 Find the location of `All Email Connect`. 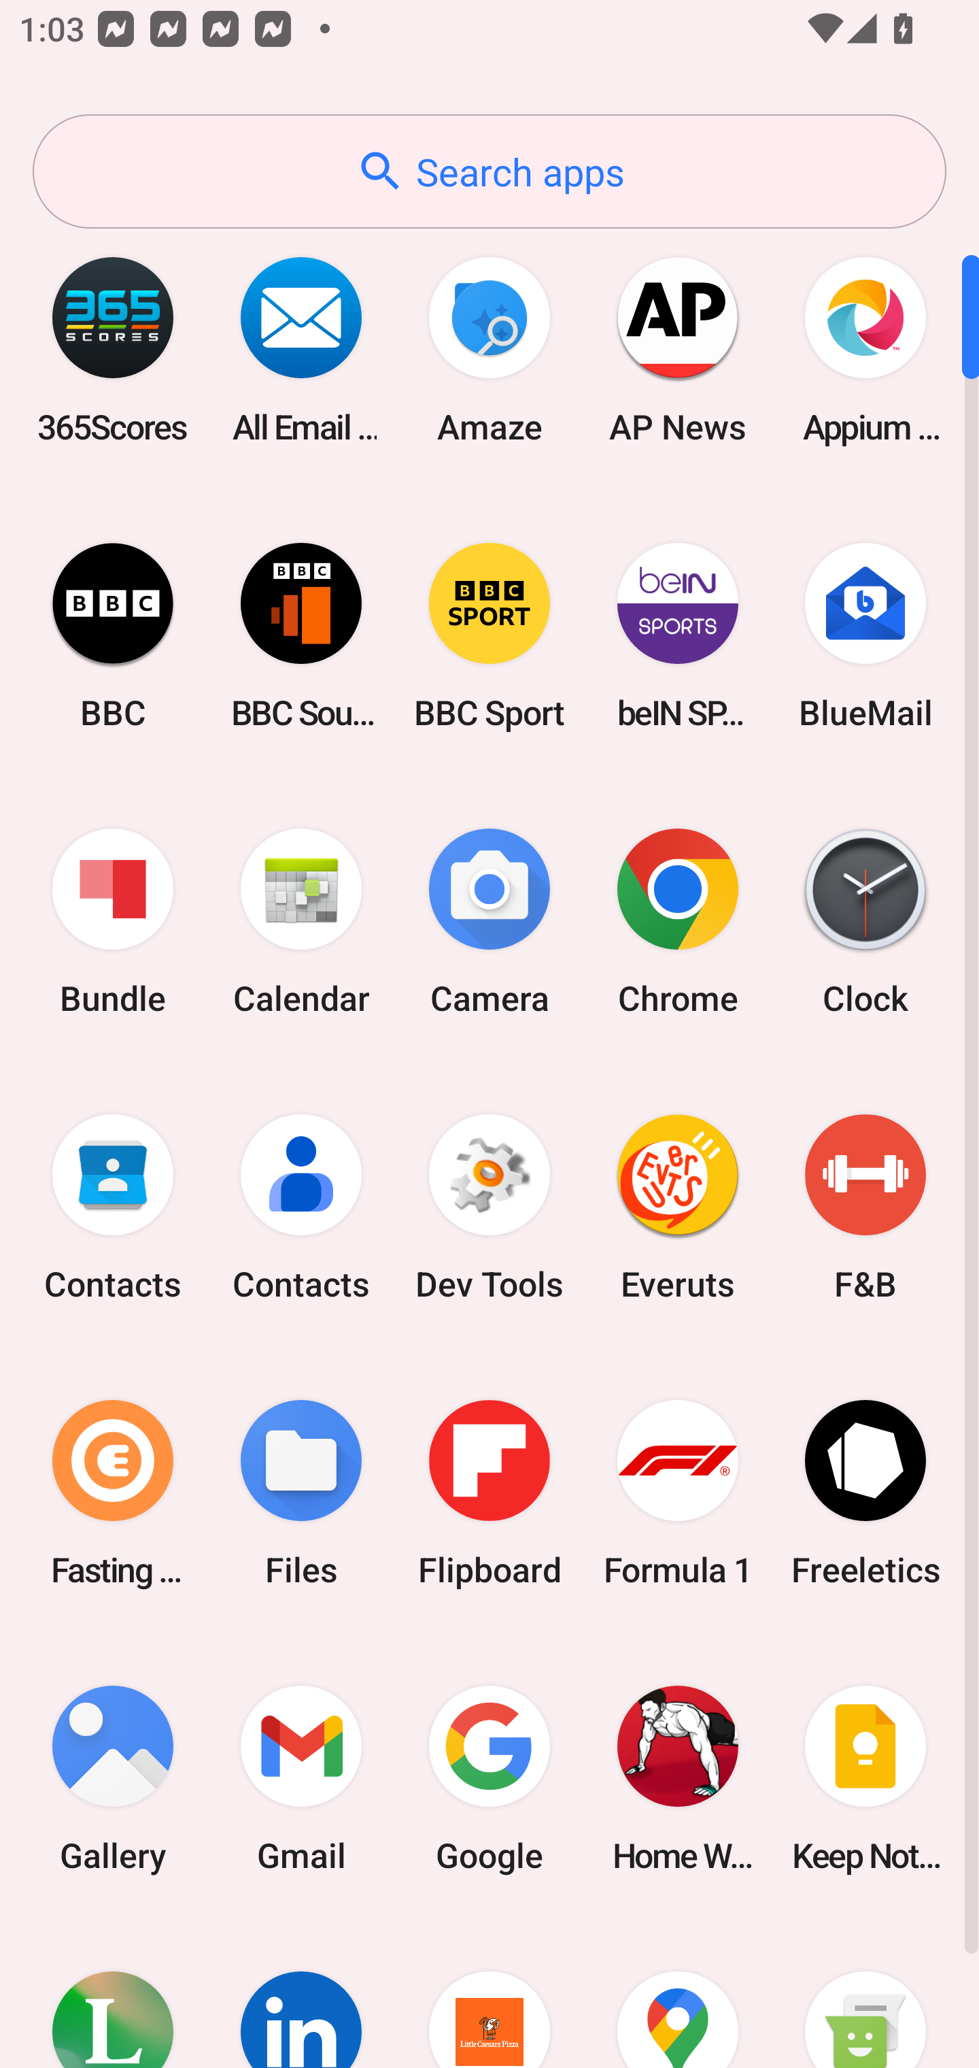

All Email Connect is located at coordinates (301, 350).